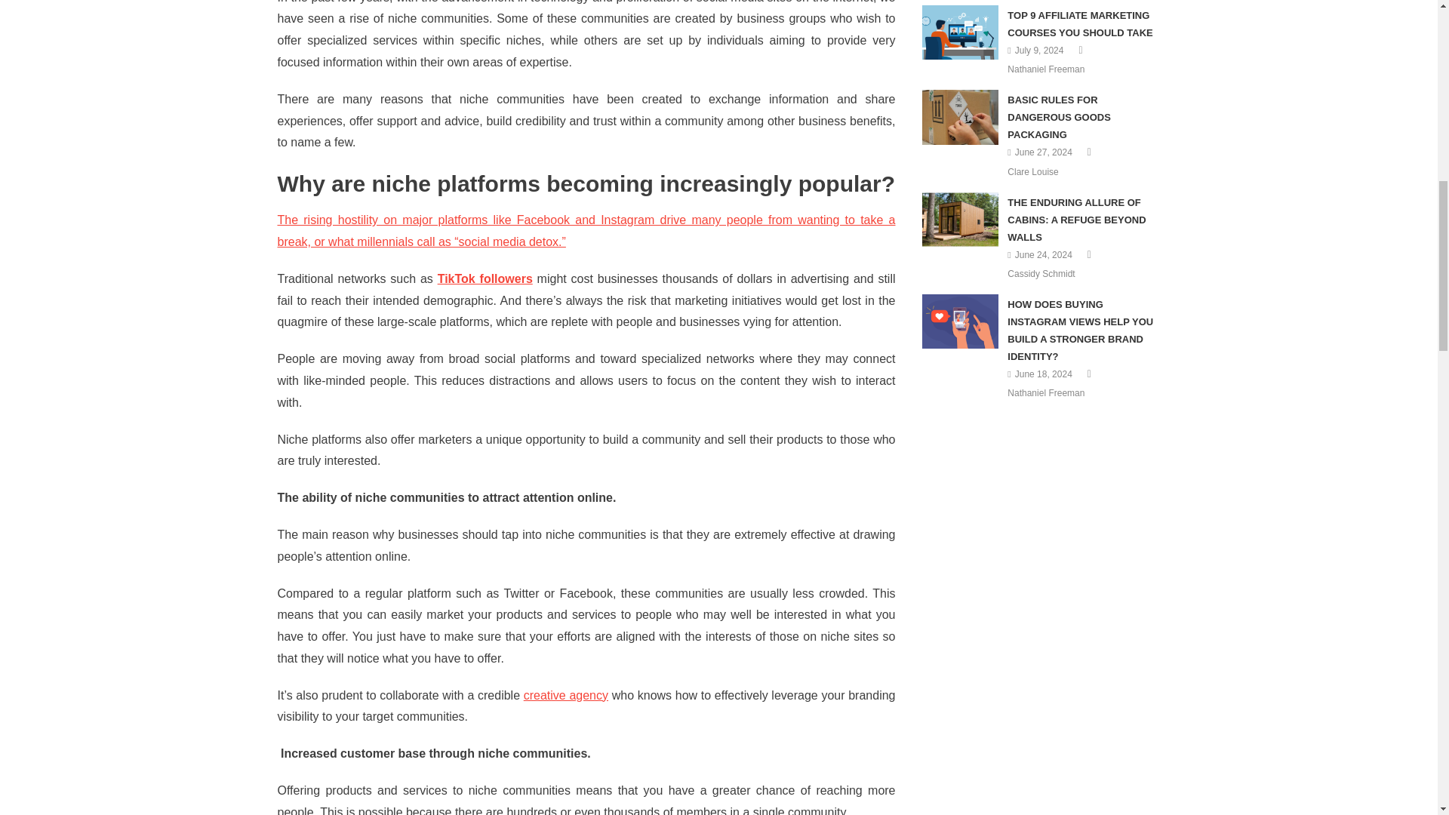  What do you see at coordinates (485, 278) in the screenshot?
I see `TikTok followers` at bounding box center [485, 278].